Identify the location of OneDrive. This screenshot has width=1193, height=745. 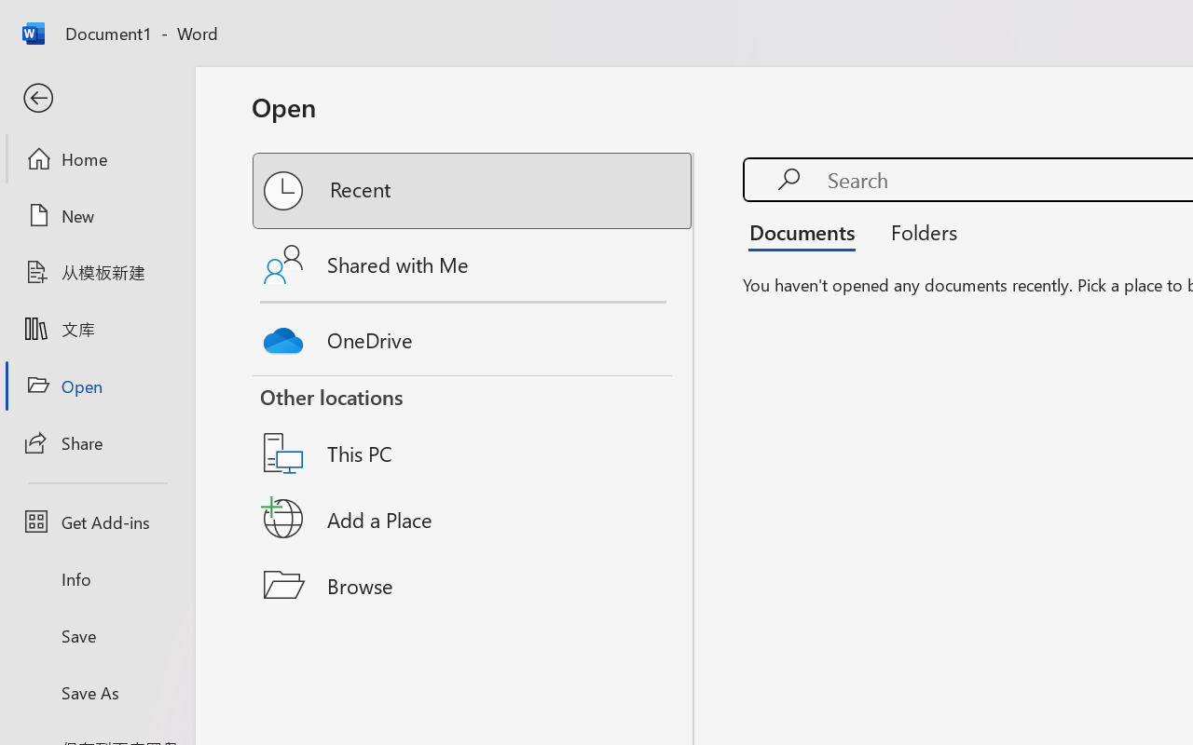
(473, 335).